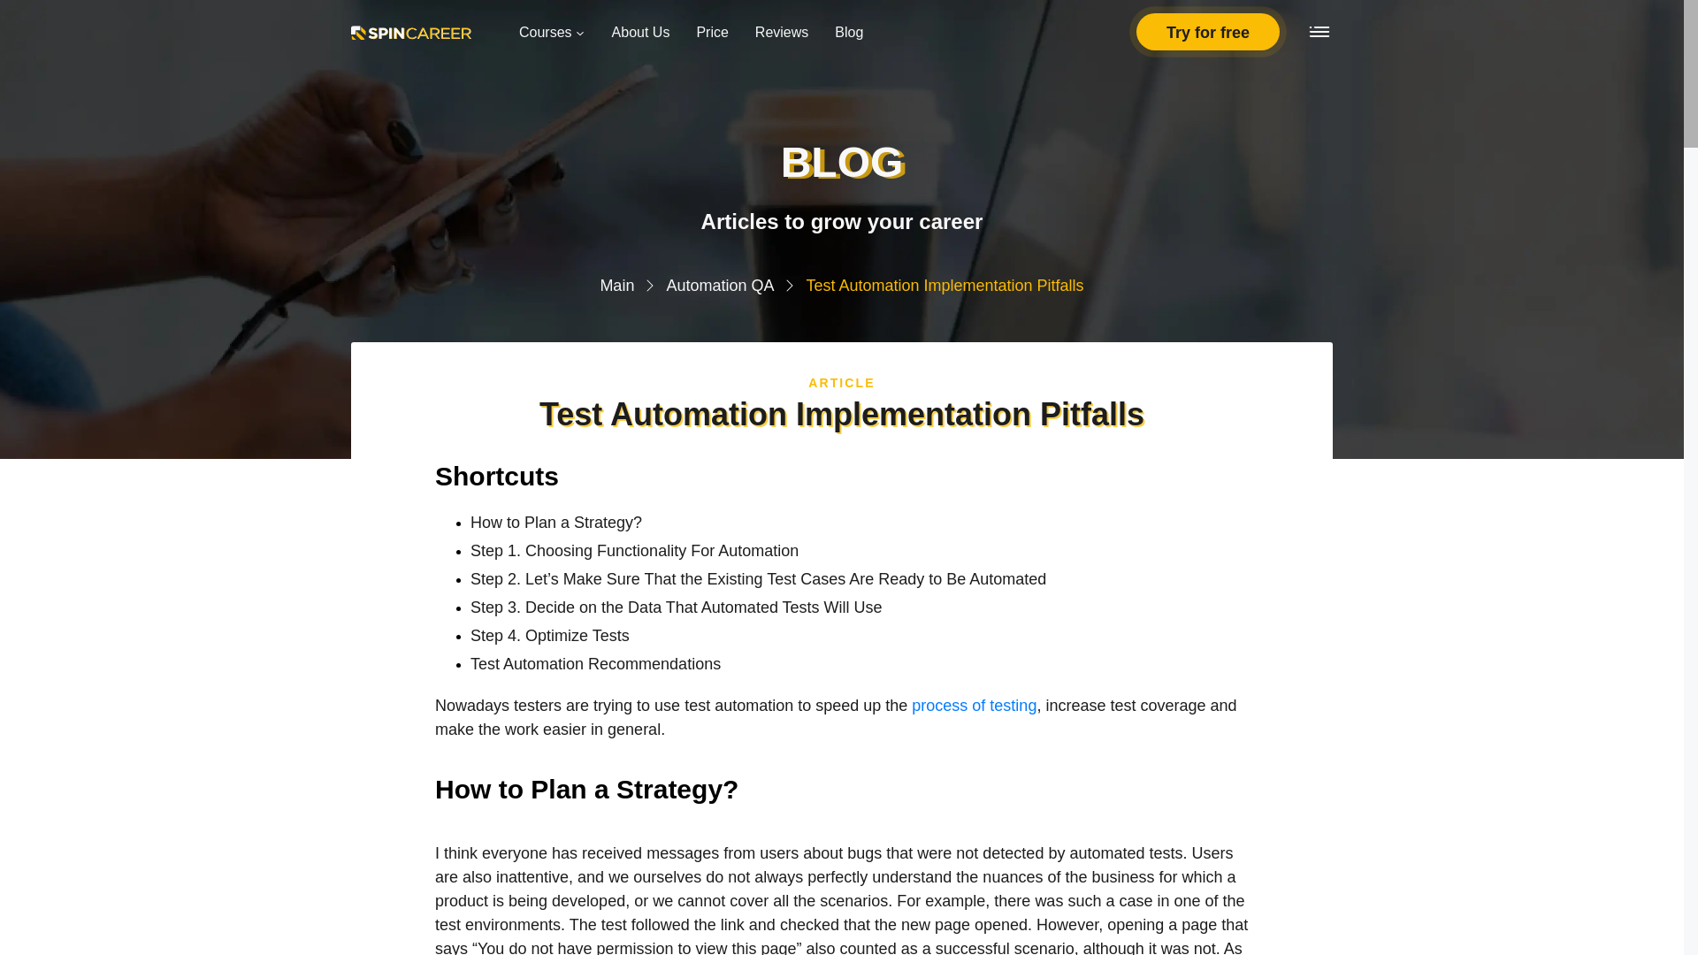 This screenshot has width=1698, height=955. Describe the element at coordinates (712, 32) in the screenshot. I see `Price` at that location.